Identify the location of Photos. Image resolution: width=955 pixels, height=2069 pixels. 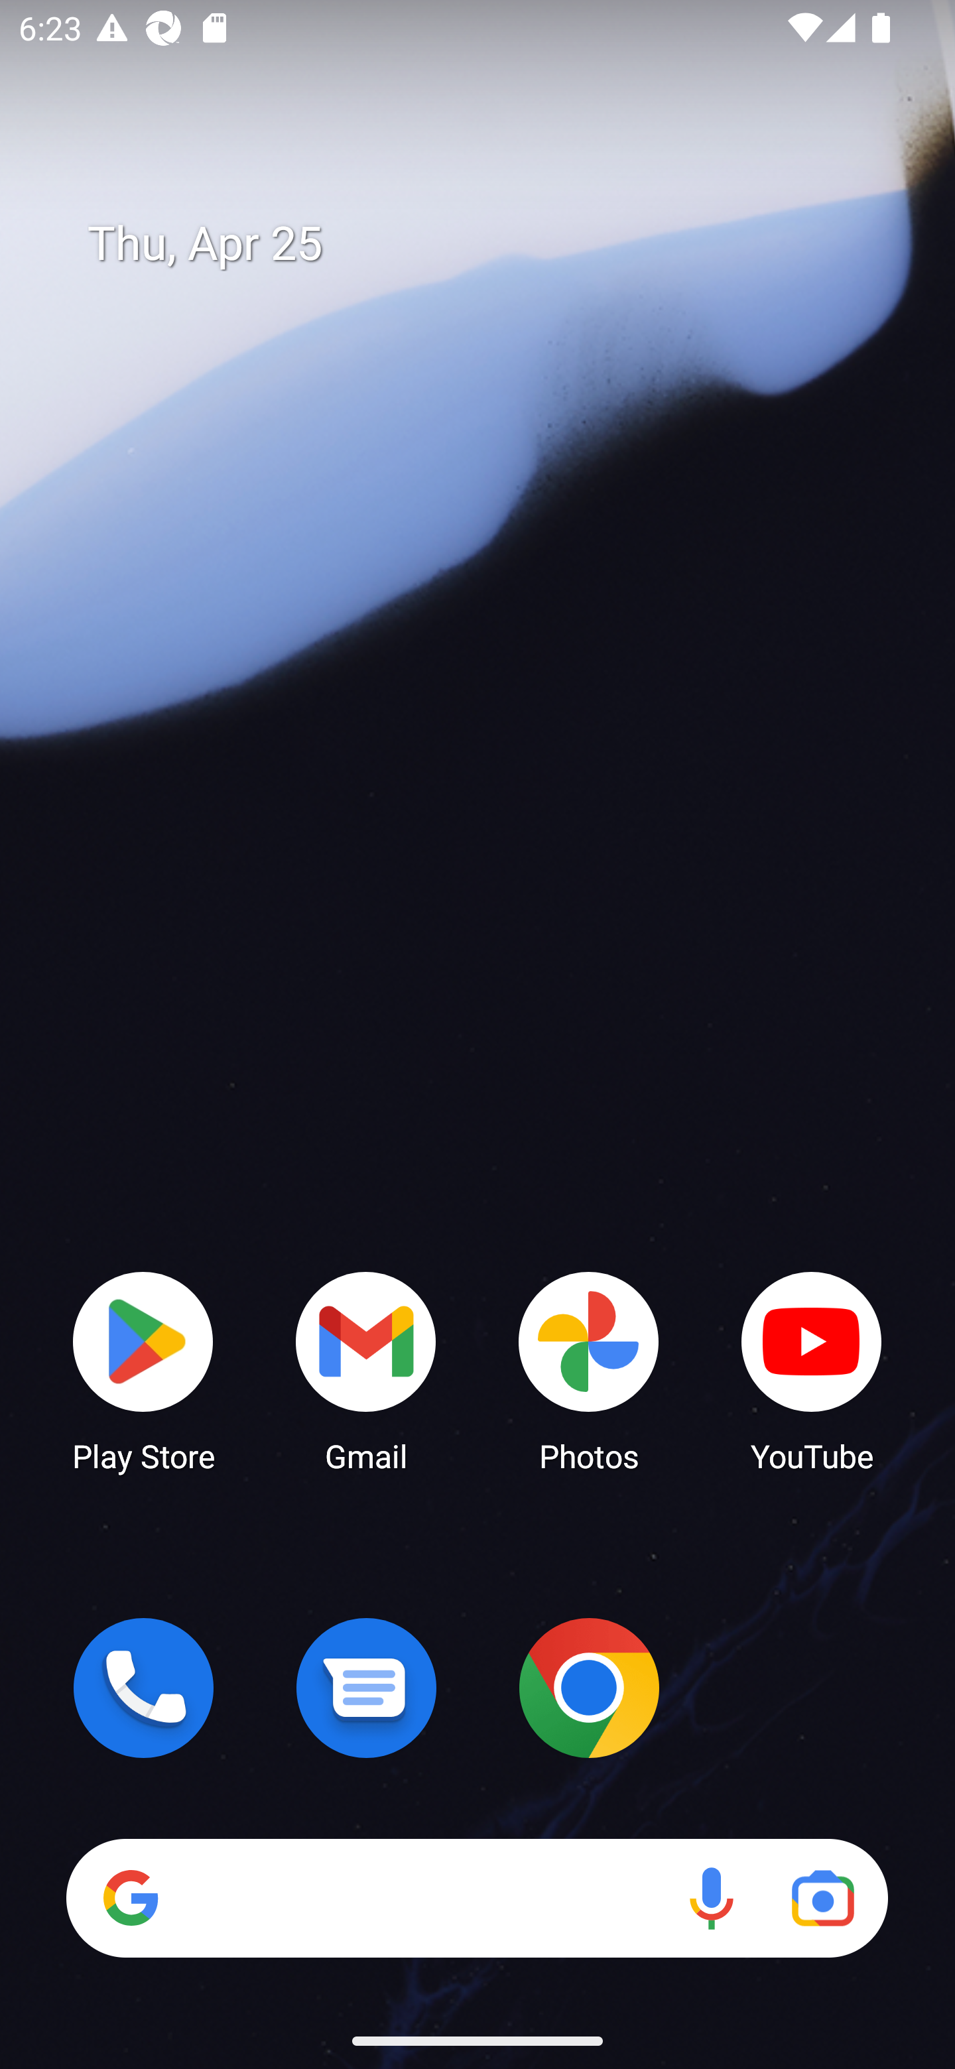
(589, 1370).